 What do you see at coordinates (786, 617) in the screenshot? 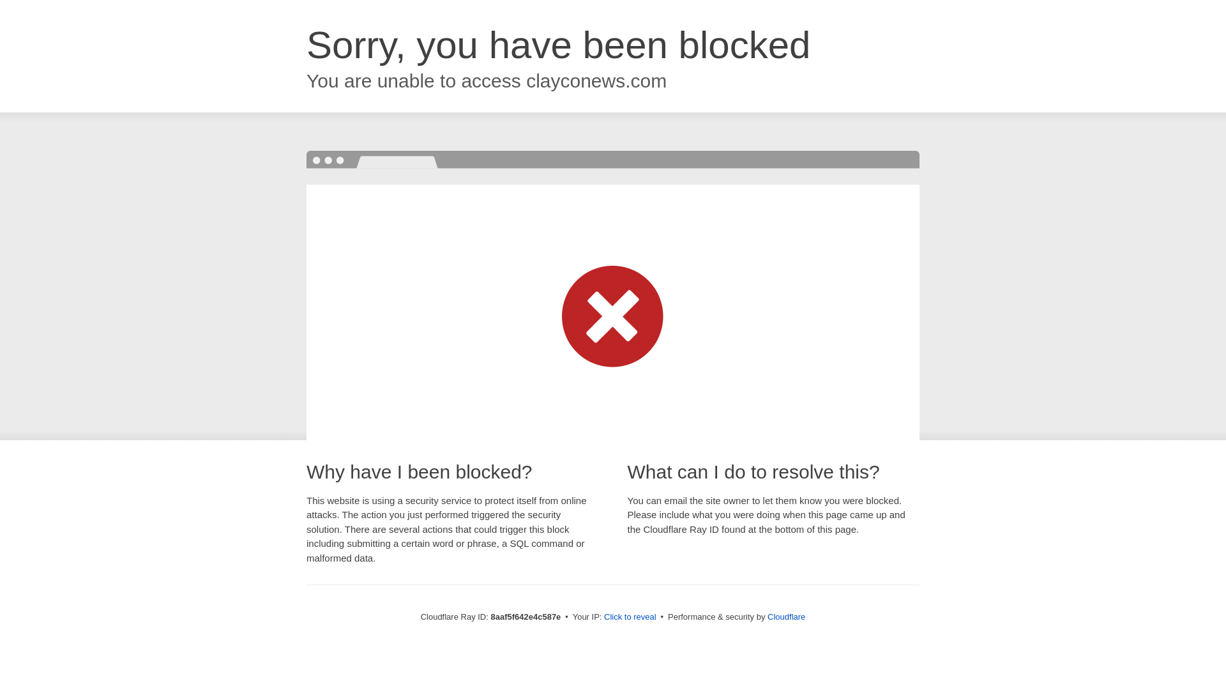
I see `Cloudflare` at bounding box center [786, 617].